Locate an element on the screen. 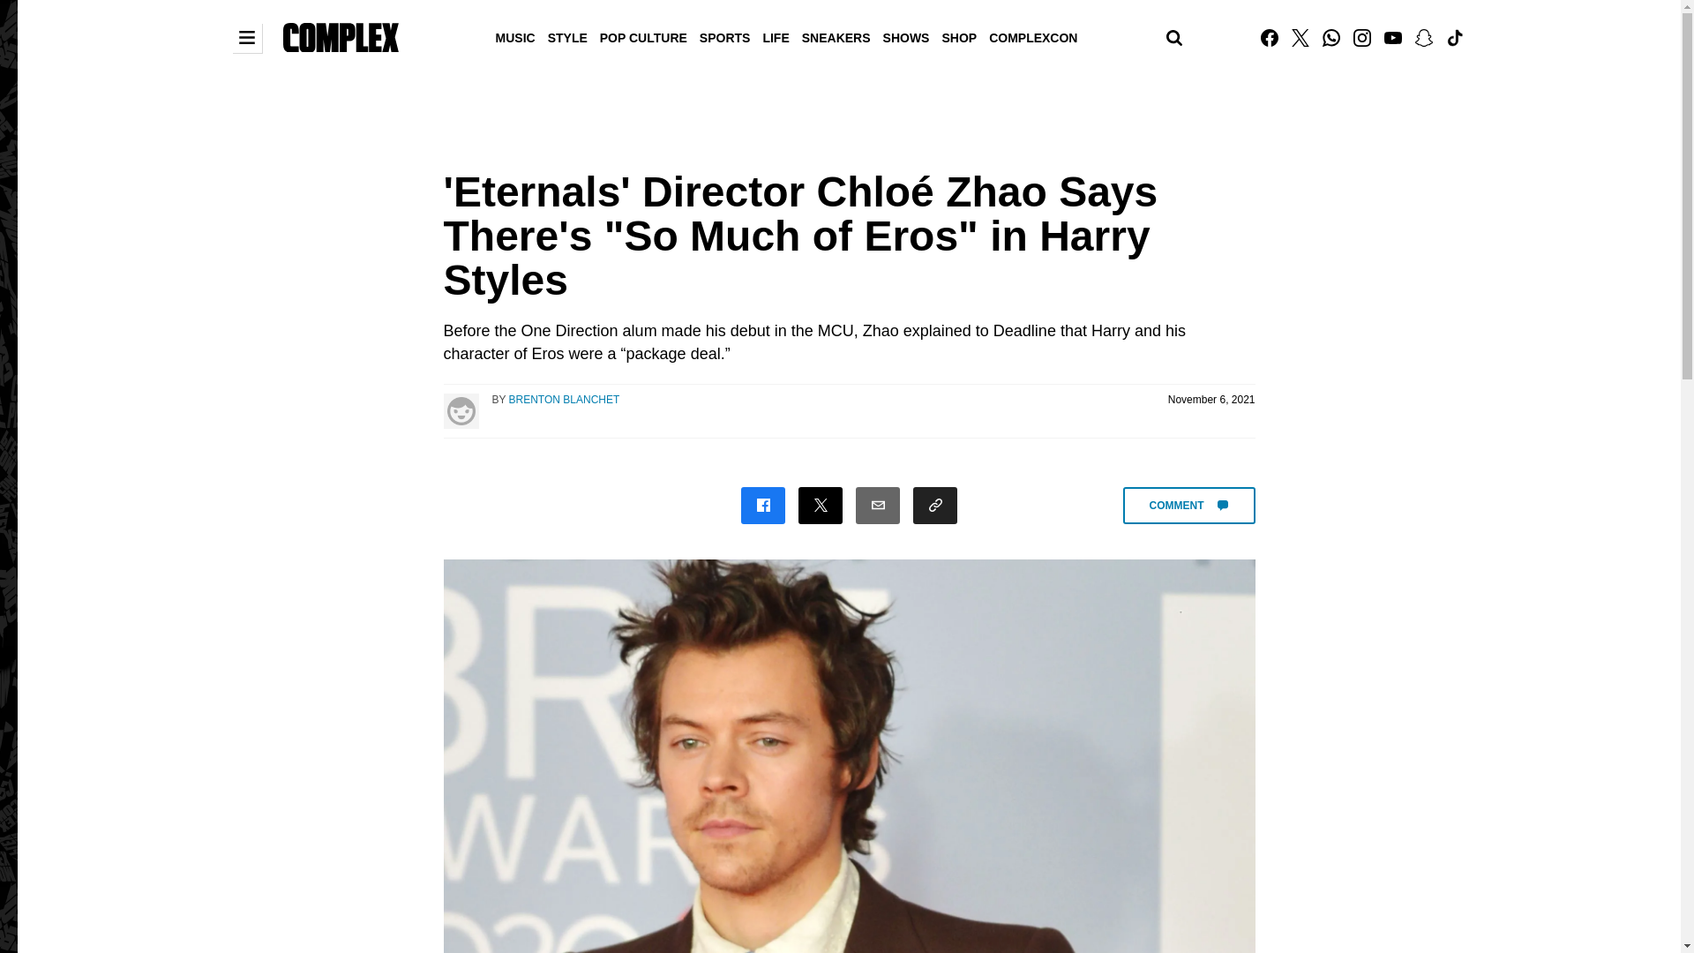 The width and height of the screenshot is (1694, 953). MUSIC is located at coordinates (515, 36).